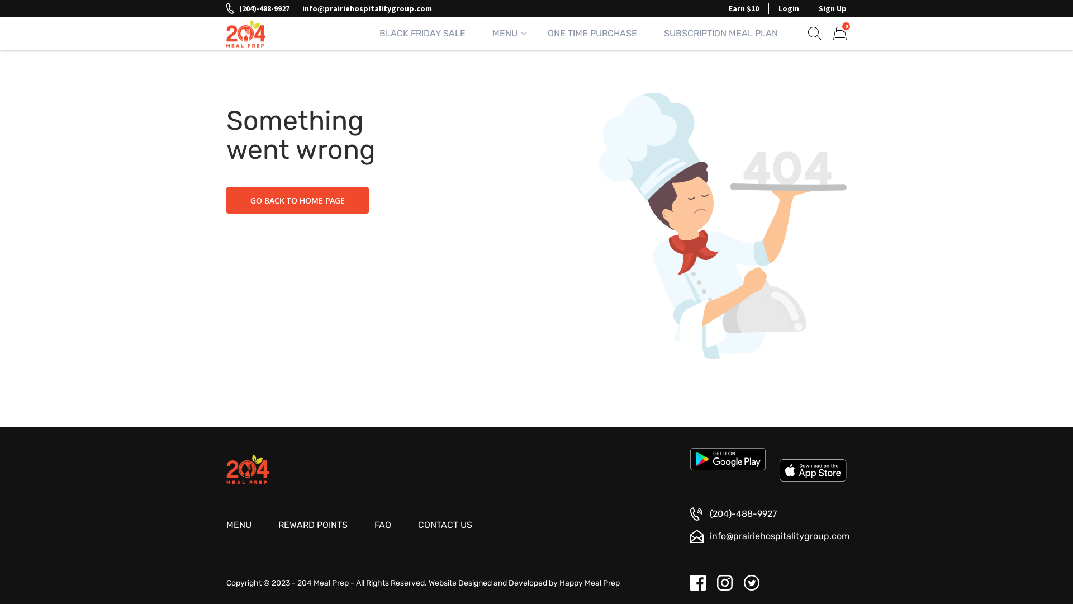 The height and width of the screenshot is (604, 1073). What do you see at coordinates (752, 583) in the screenshot?
I see `Twitter` at bounding box center [752, 583].